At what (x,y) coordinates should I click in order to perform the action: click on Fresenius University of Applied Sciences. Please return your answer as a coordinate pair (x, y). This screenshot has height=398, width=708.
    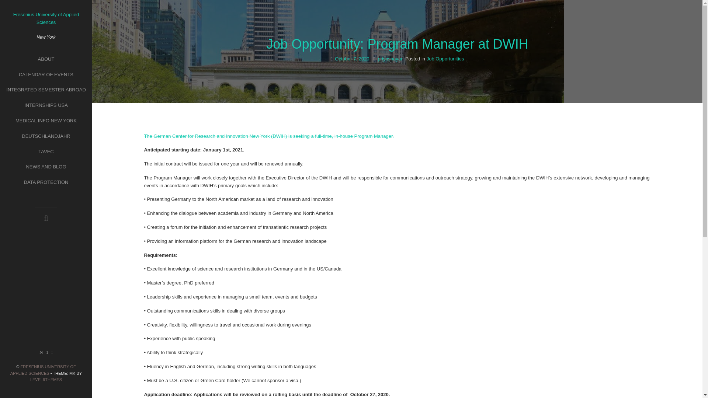
    Looking at the image, I should click on (46, 18).